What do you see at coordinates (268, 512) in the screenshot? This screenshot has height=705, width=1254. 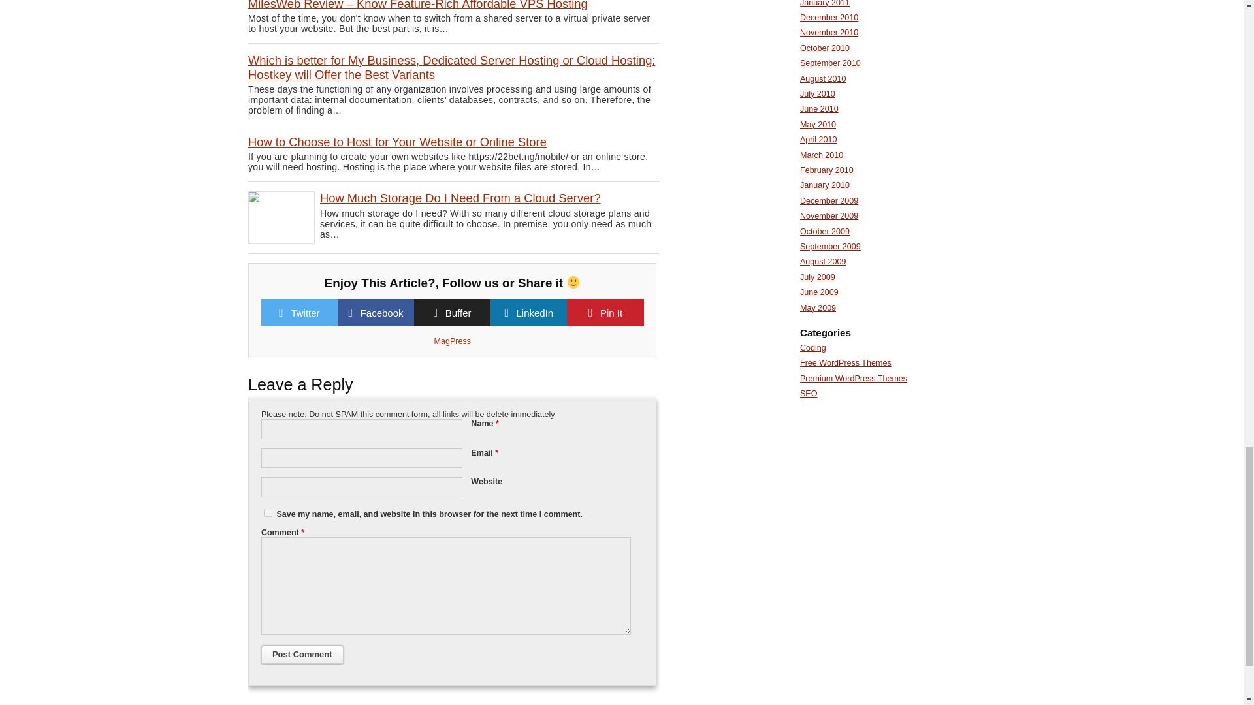 I see `yes` at bounding box center [268, 512].